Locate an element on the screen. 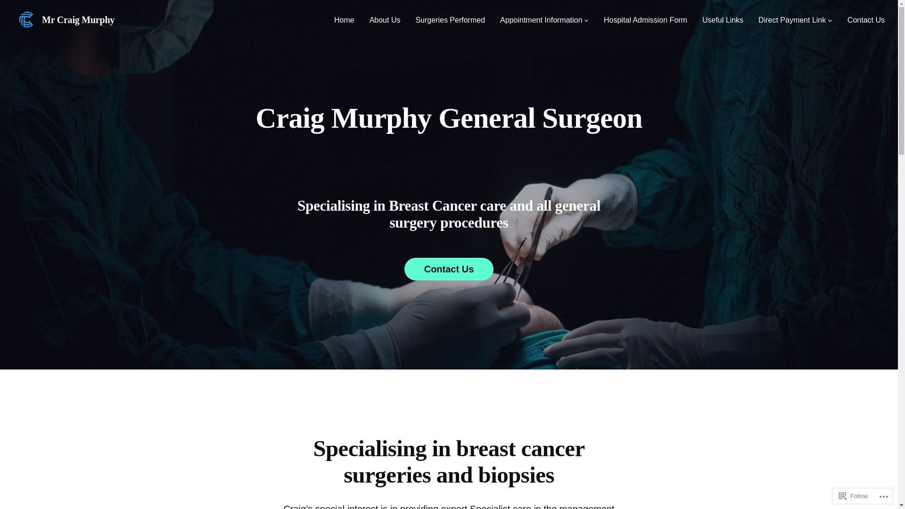 This screenshot has height=509, width=905. Appointment Information is located at coordinates (541, 20).